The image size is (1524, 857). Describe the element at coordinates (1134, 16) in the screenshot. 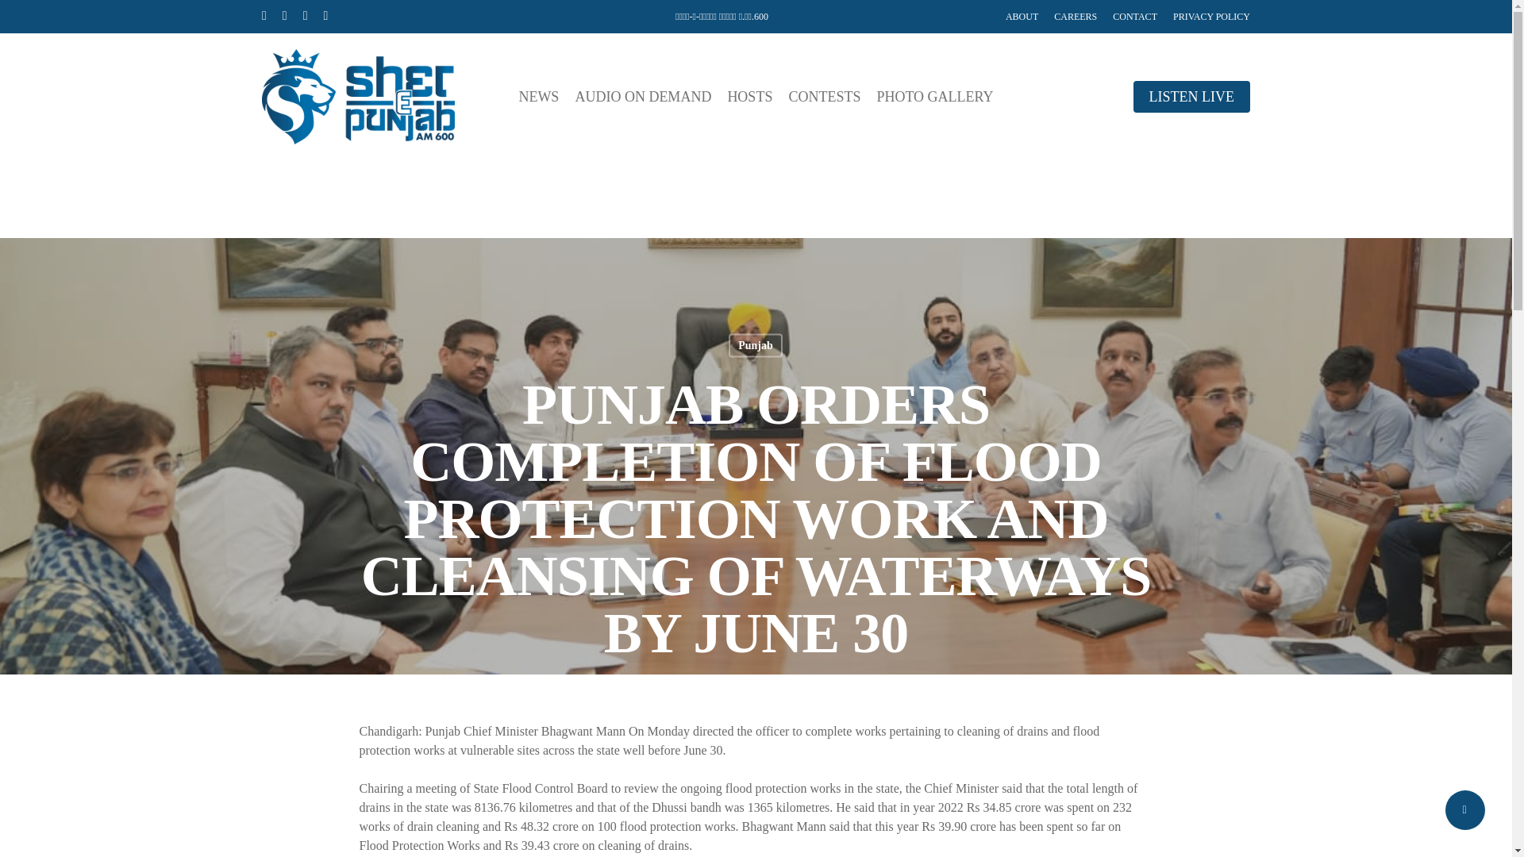

I see `CONTACT` at that location.